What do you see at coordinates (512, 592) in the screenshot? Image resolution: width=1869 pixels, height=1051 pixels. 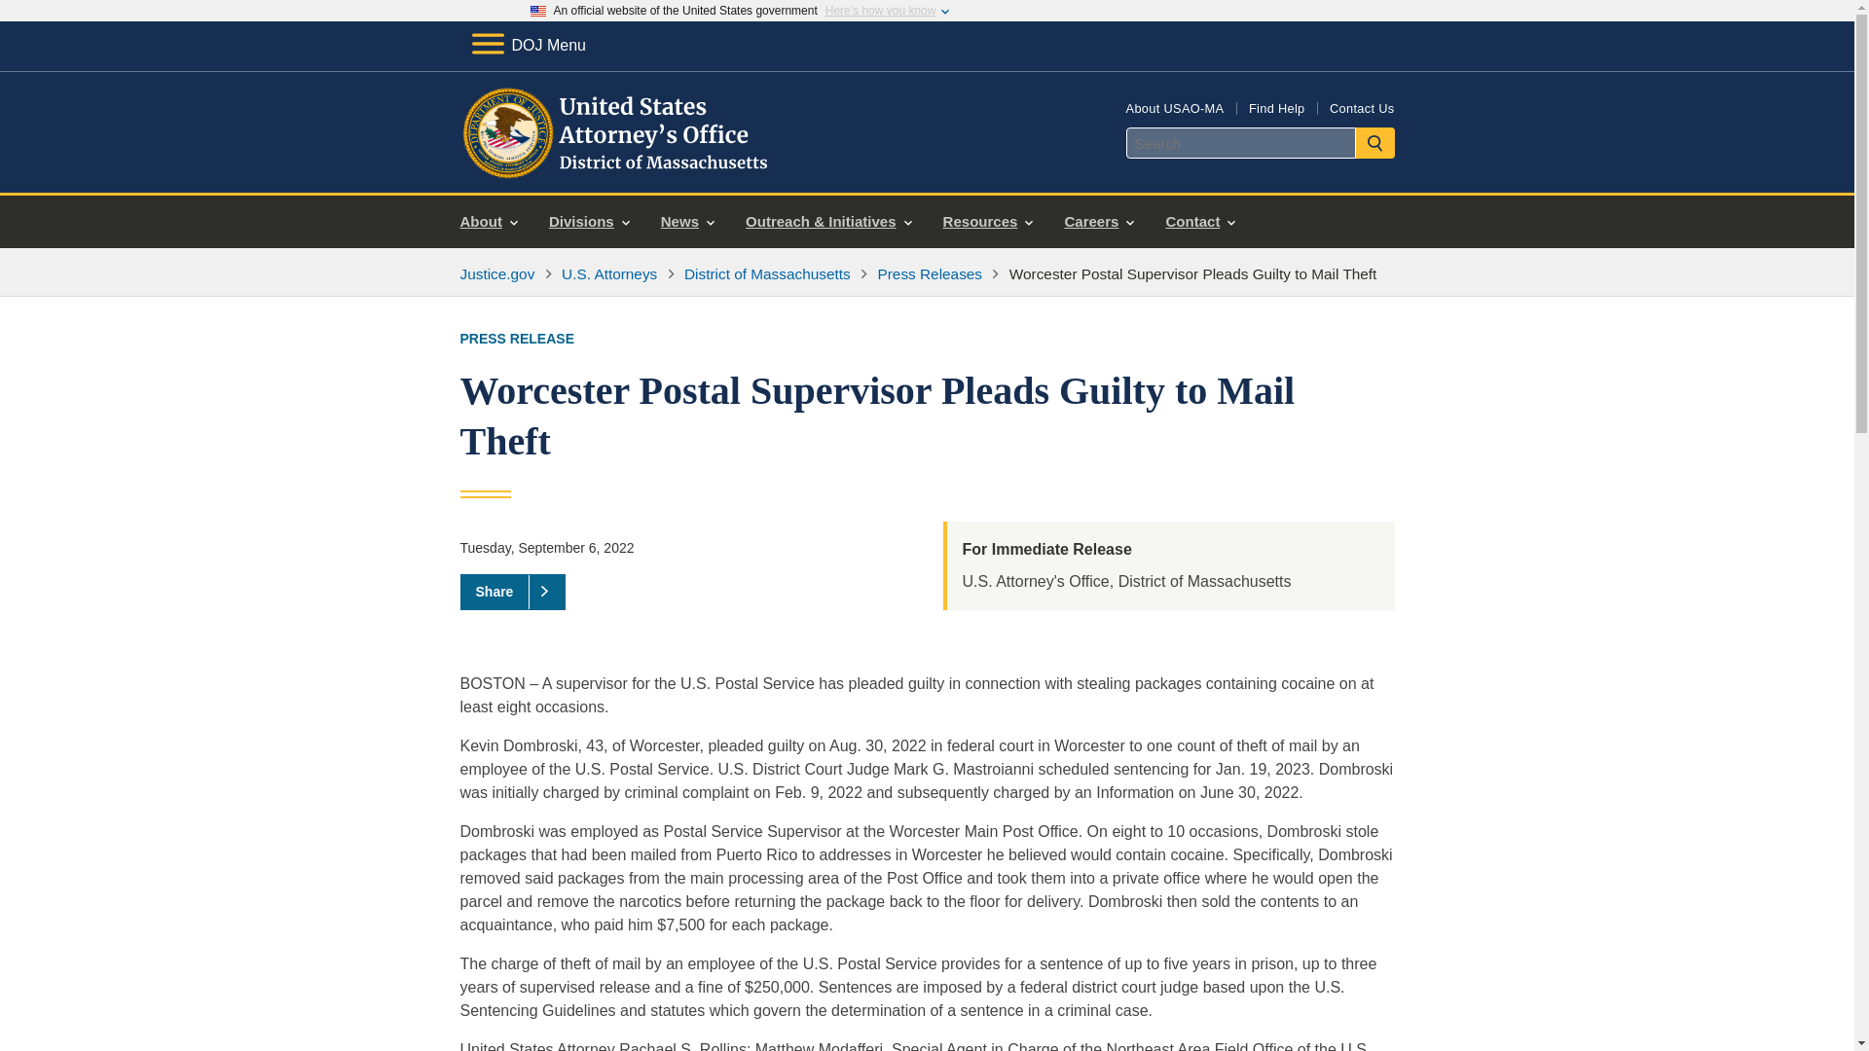 I see `Share` at bounding box center [512, 592].